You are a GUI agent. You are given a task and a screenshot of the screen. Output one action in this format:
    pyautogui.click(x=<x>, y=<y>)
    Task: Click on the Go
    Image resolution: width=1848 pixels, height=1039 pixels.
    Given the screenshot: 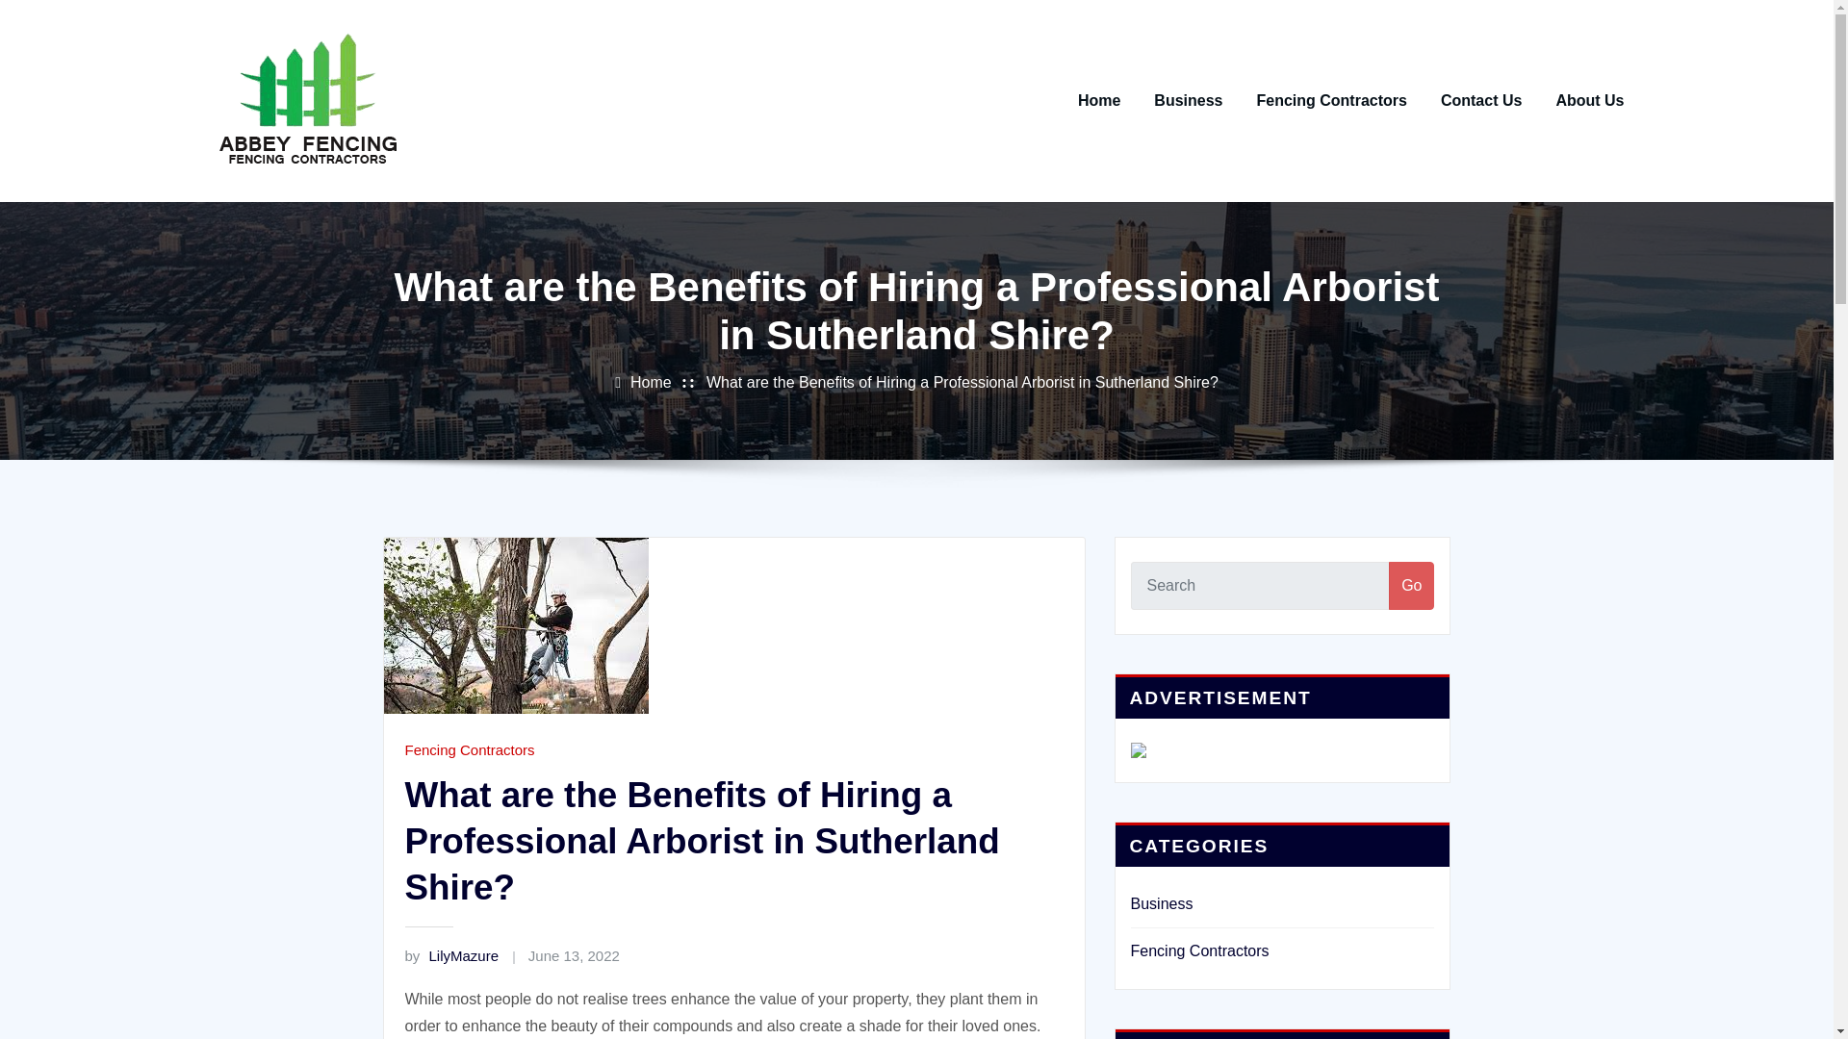 What is the action you would take?
    pyautogui.click(x=1411, y=585)
    